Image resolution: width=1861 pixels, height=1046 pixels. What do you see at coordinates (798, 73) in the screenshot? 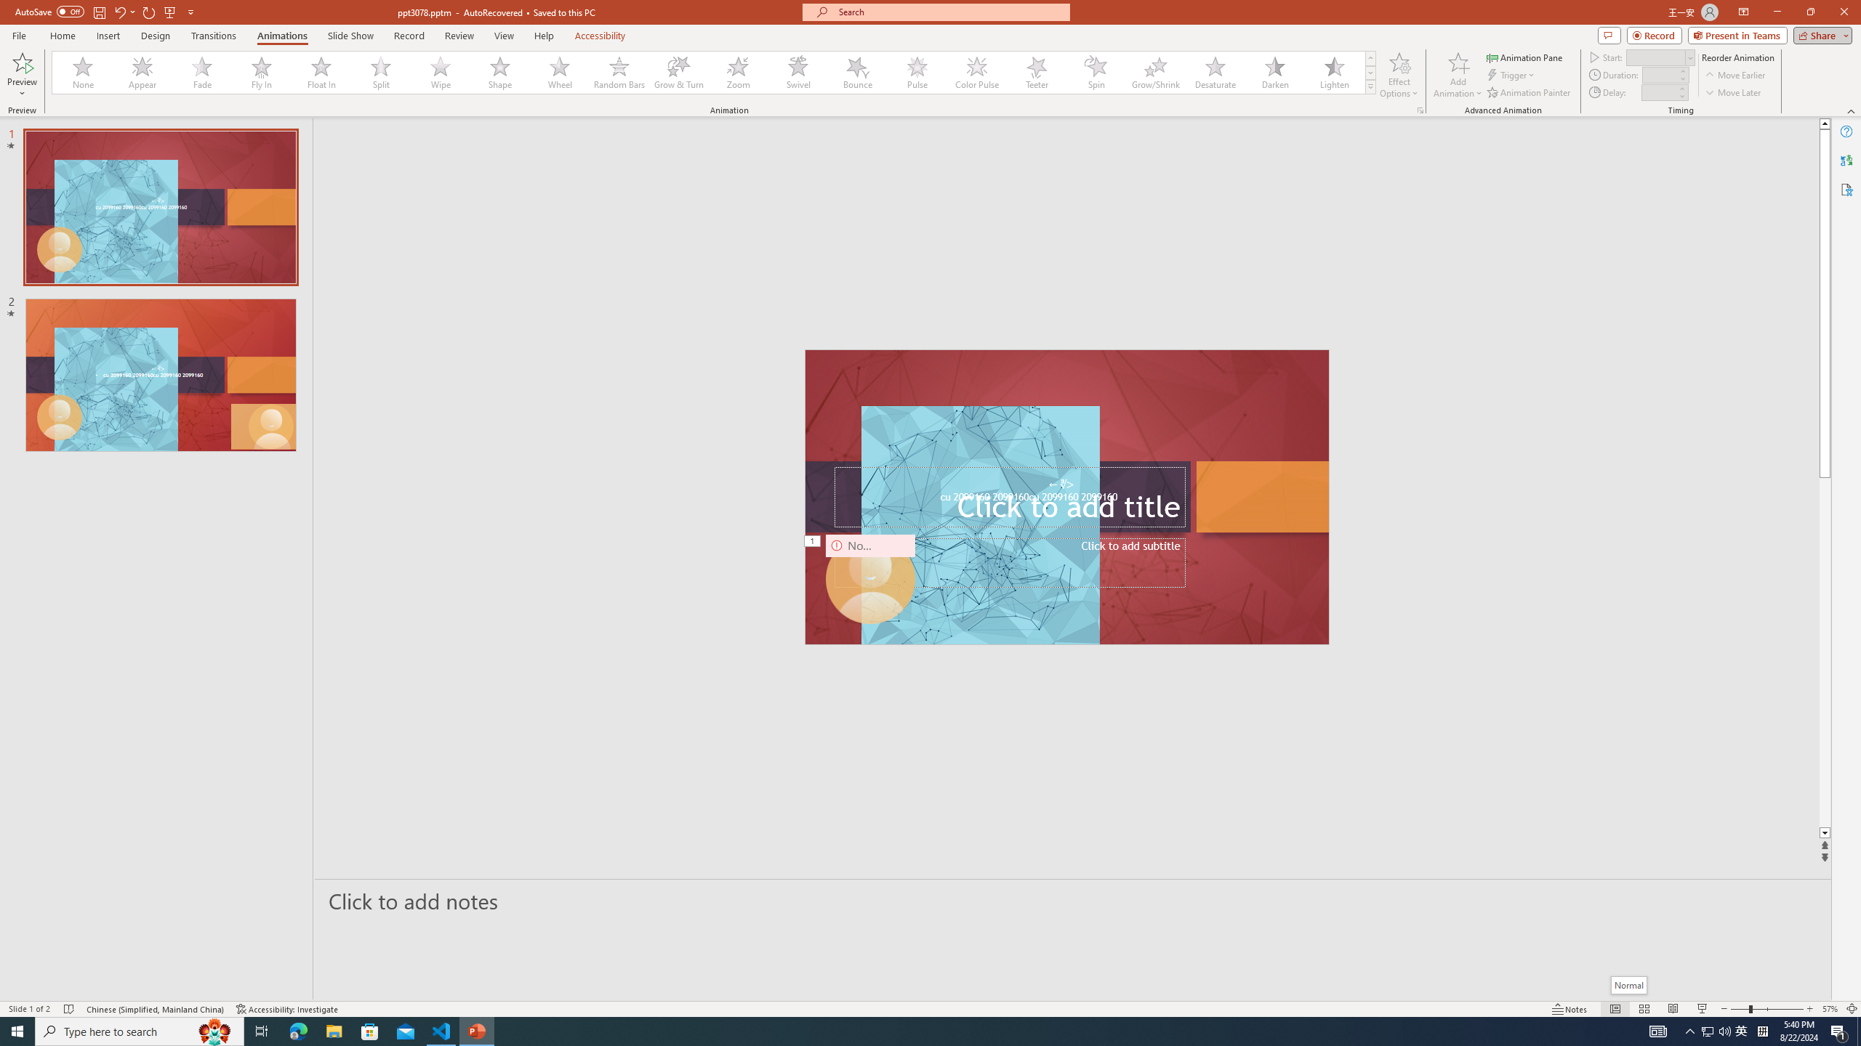
I see `Swivel` at bounding box center [798, 73].